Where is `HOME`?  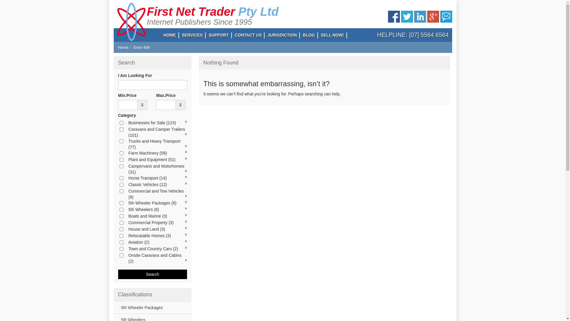 HOME is located at coordinates (170, 35).